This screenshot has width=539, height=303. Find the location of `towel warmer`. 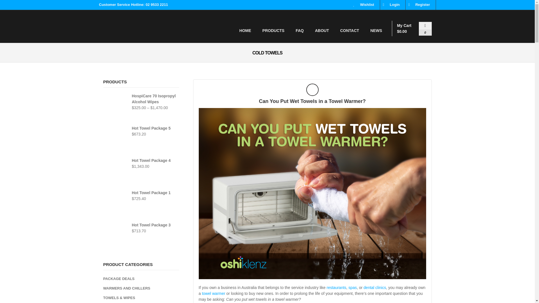

towel warmer is located at coordinates (213, 293).